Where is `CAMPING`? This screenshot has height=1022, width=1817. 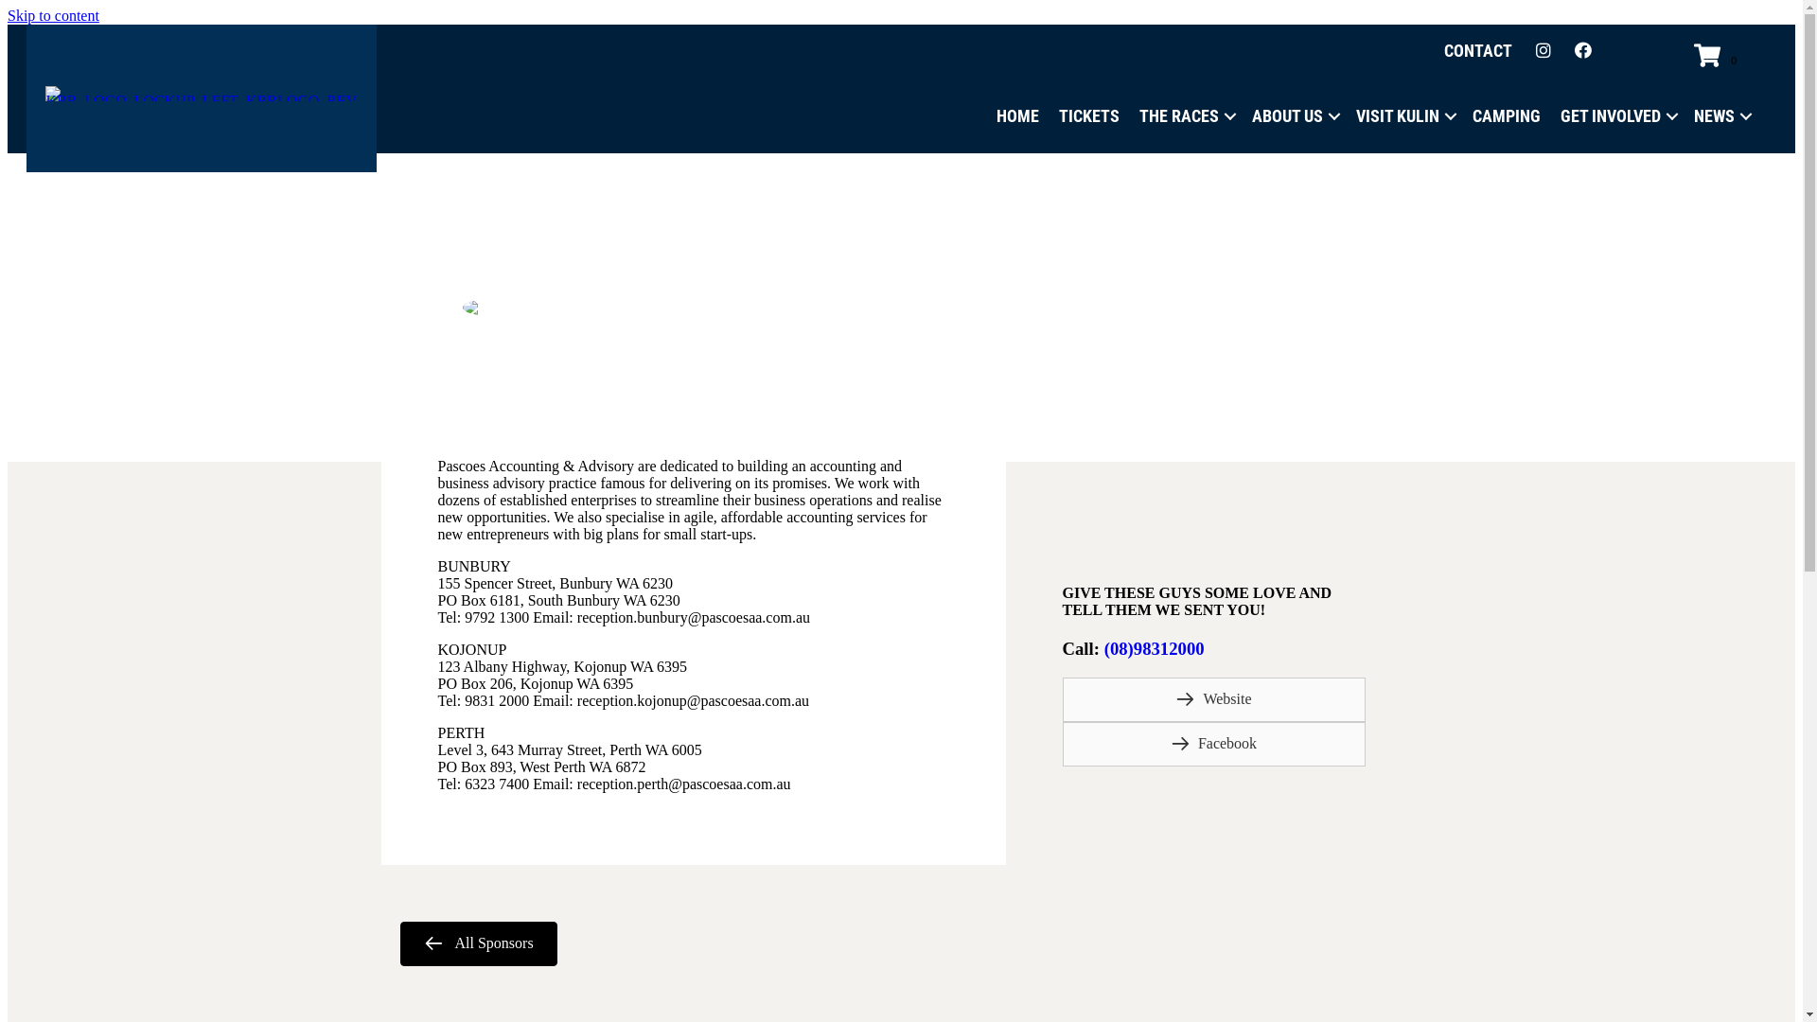
CAMPING is located at coordinates (1507, 116).